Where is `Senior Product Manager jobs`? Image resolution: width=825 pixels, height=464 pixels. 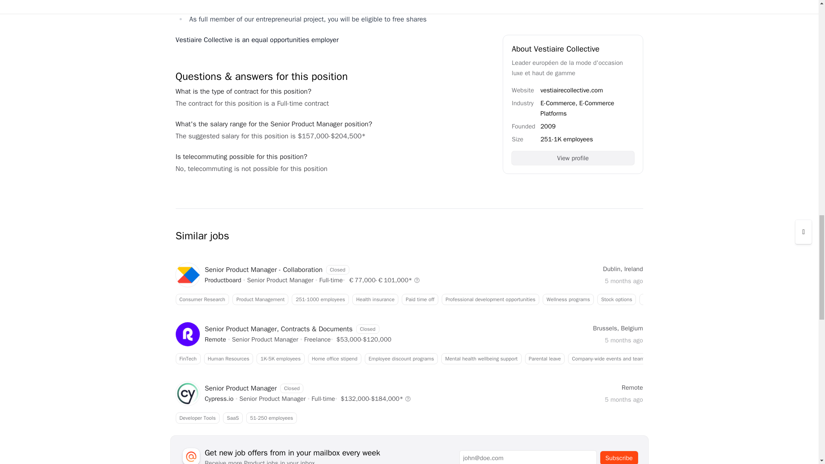
Senior Product Manager jobs is located at coordinates (265, 339).